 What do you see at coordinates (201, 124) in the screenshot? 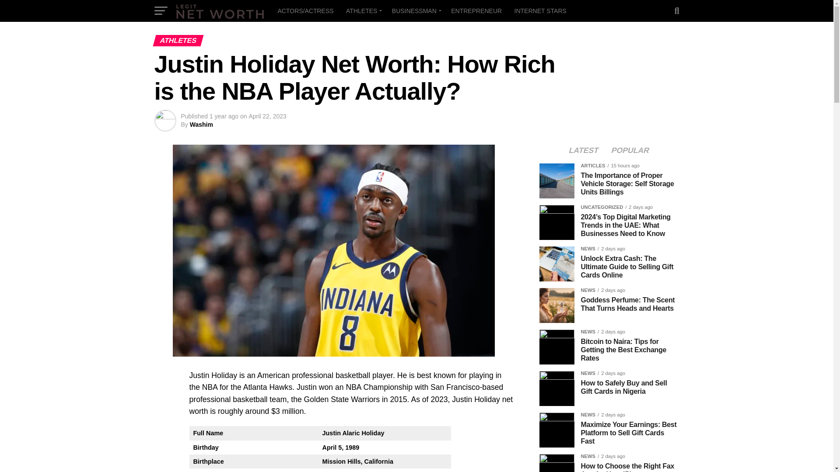
I see `Posts by Washim` at bounding box center [201, 124].